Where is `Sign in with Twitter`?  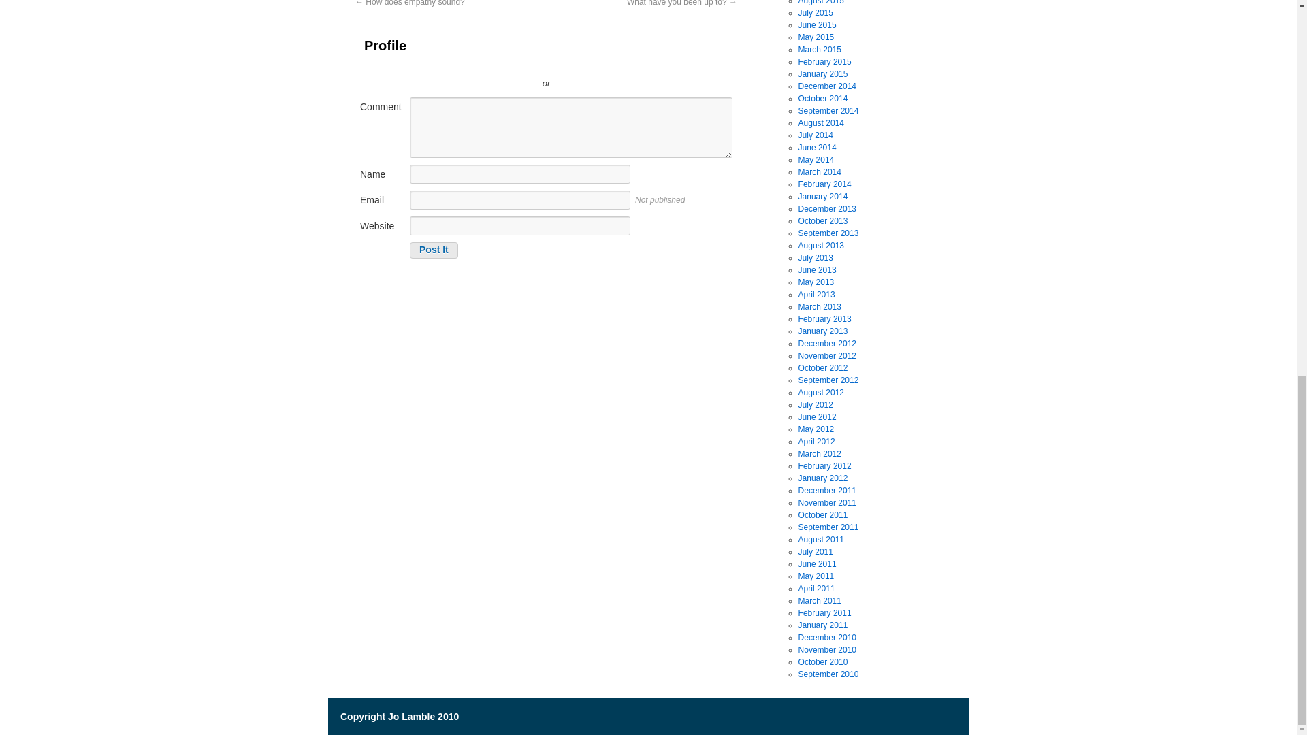
Sign in with Twitter is located at coordinates (485, 63).